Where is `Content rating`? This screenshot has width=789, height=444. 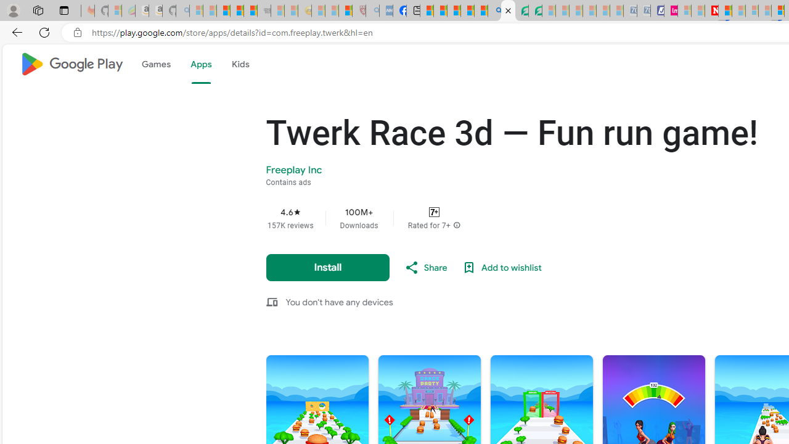 Content rating is located at coordinates (434, 212).